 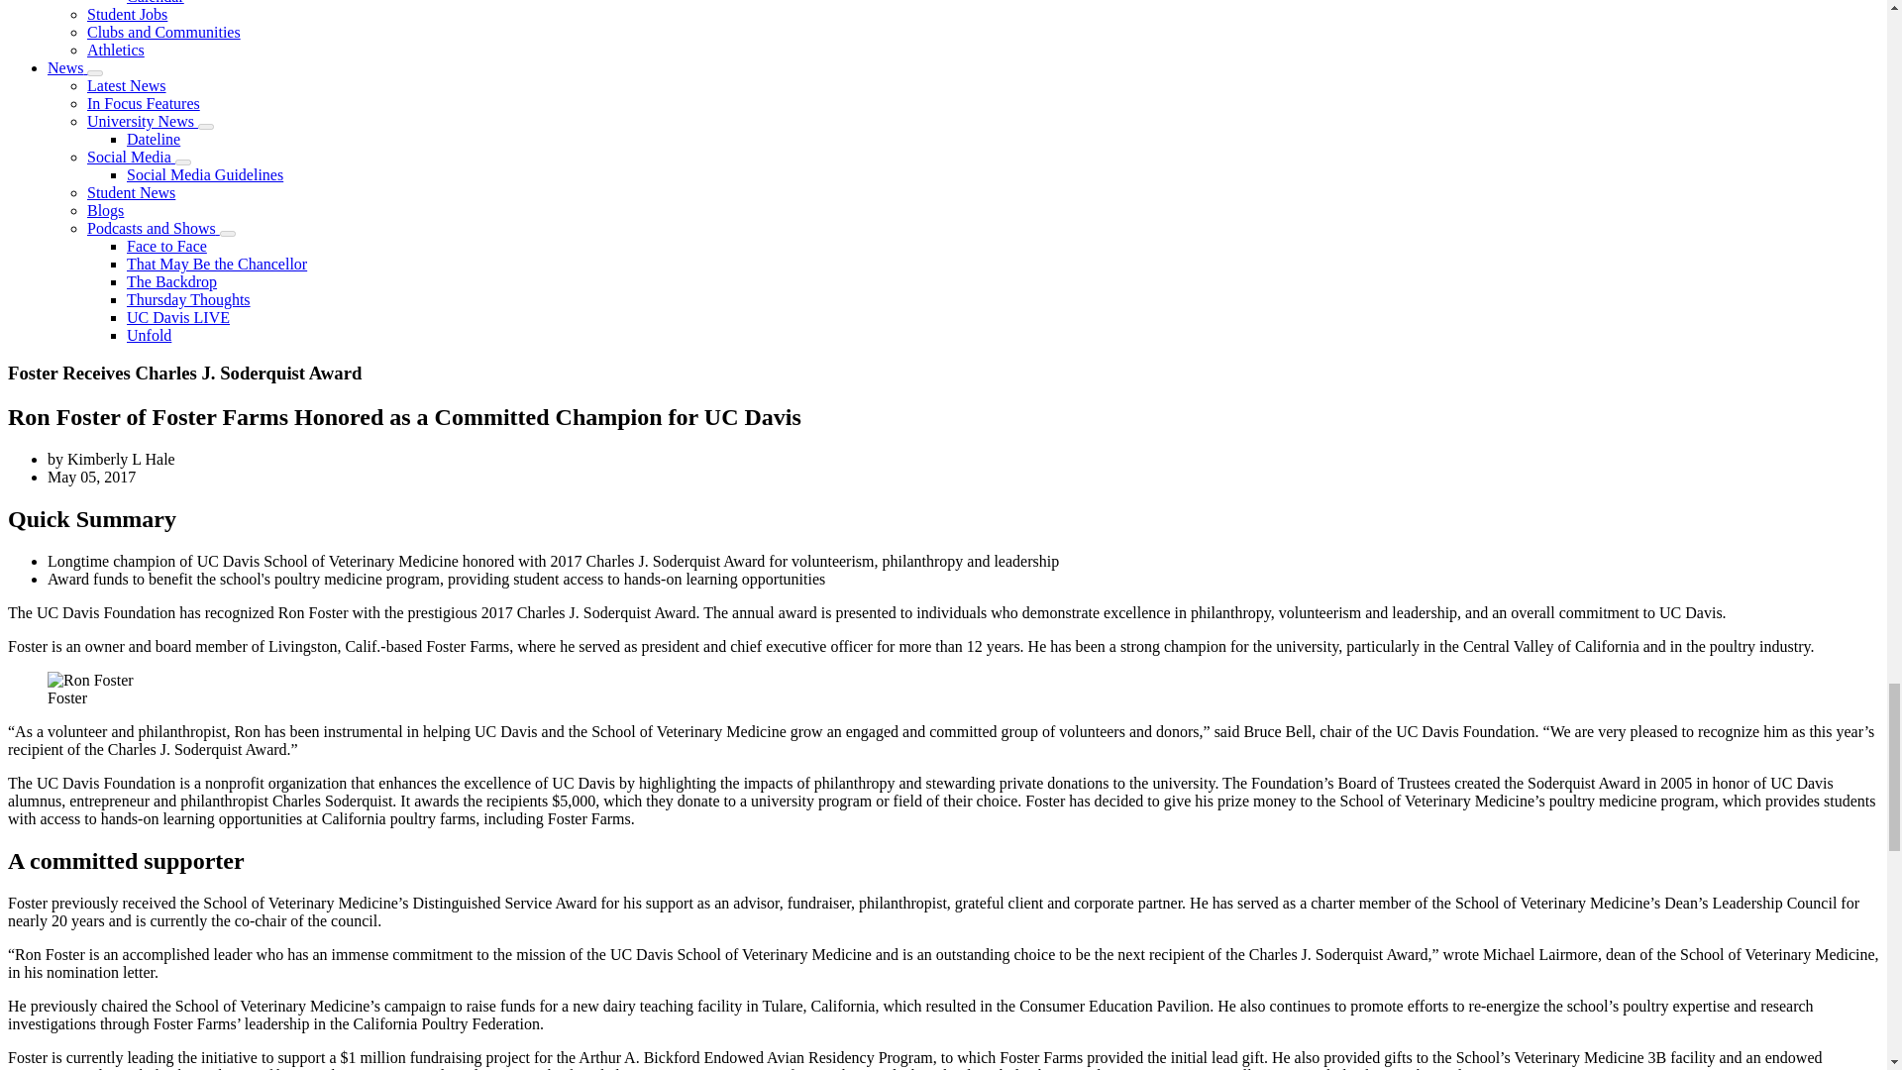 What do you see at coordinates (91, 478) in the screenshot?
I see `Friday, May 5, 2017 - 12:21pm` at bounding box center [91, 478].